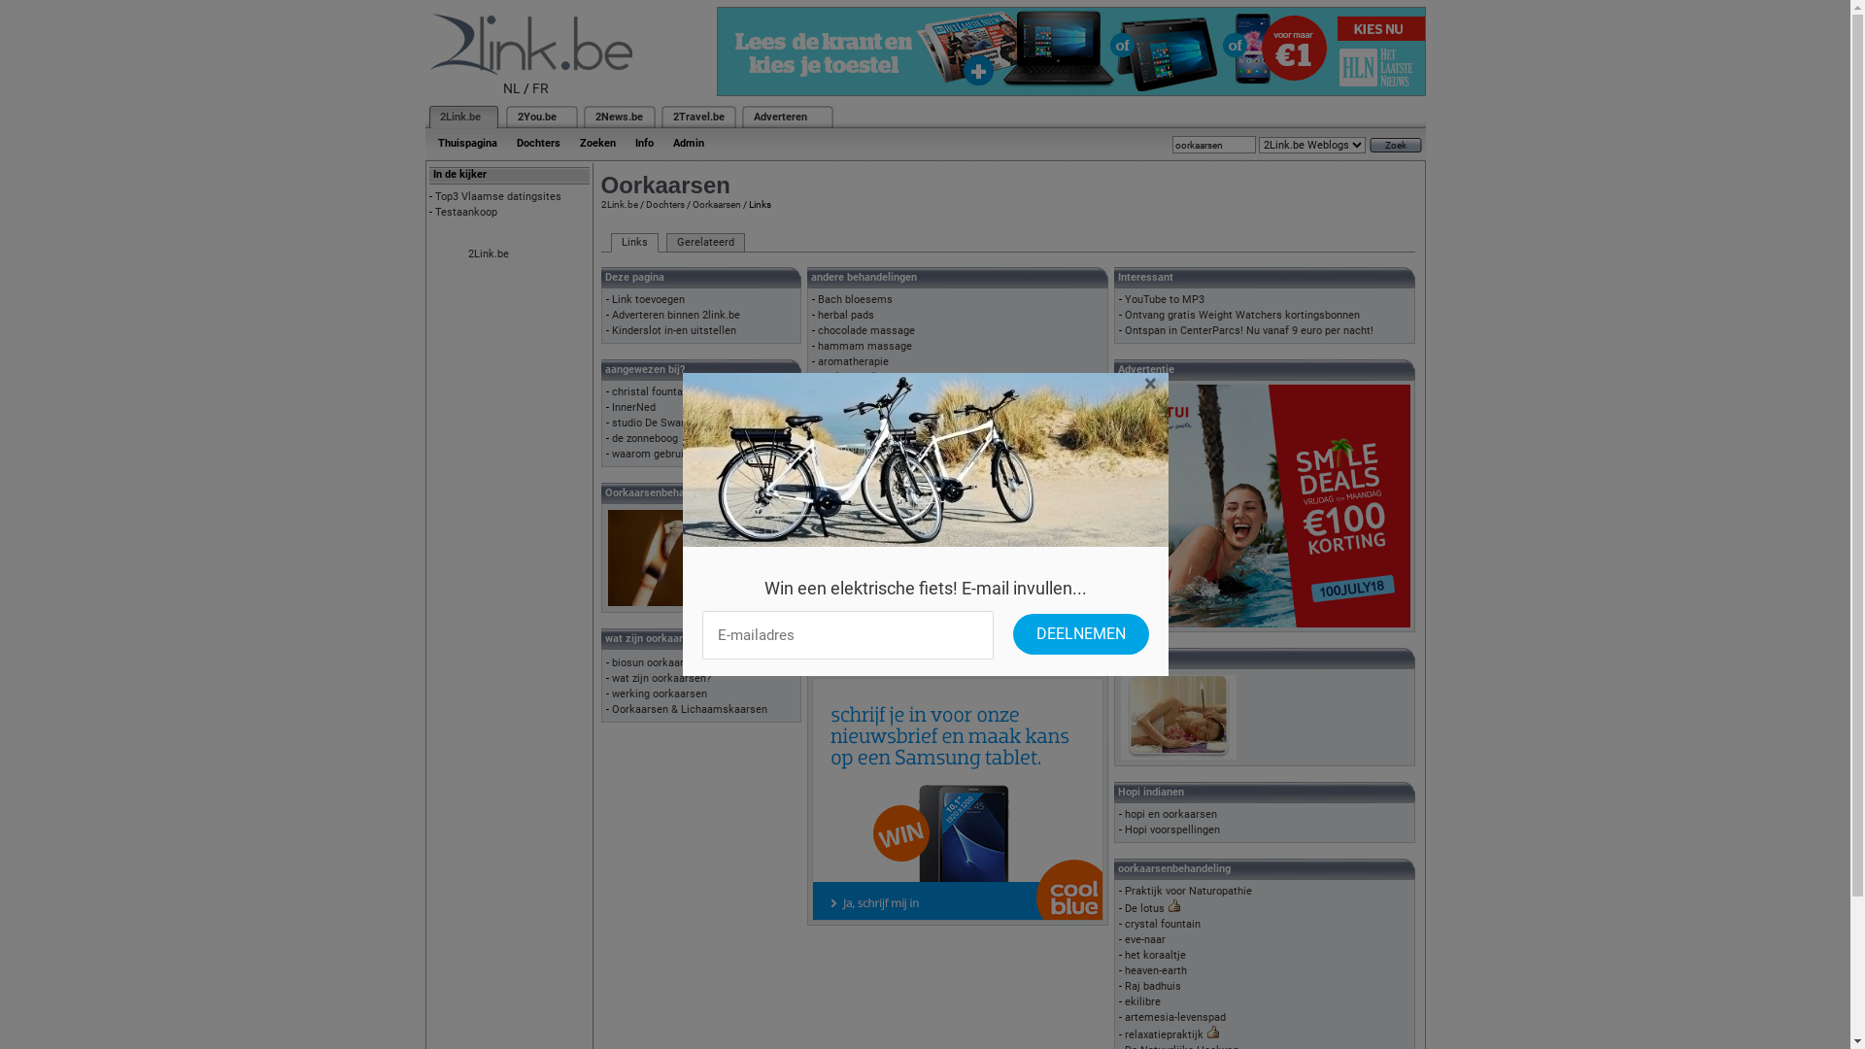 The width and height of the screenshot is (1865, 1049). I want to click on ontstaan, so click(839, 624).